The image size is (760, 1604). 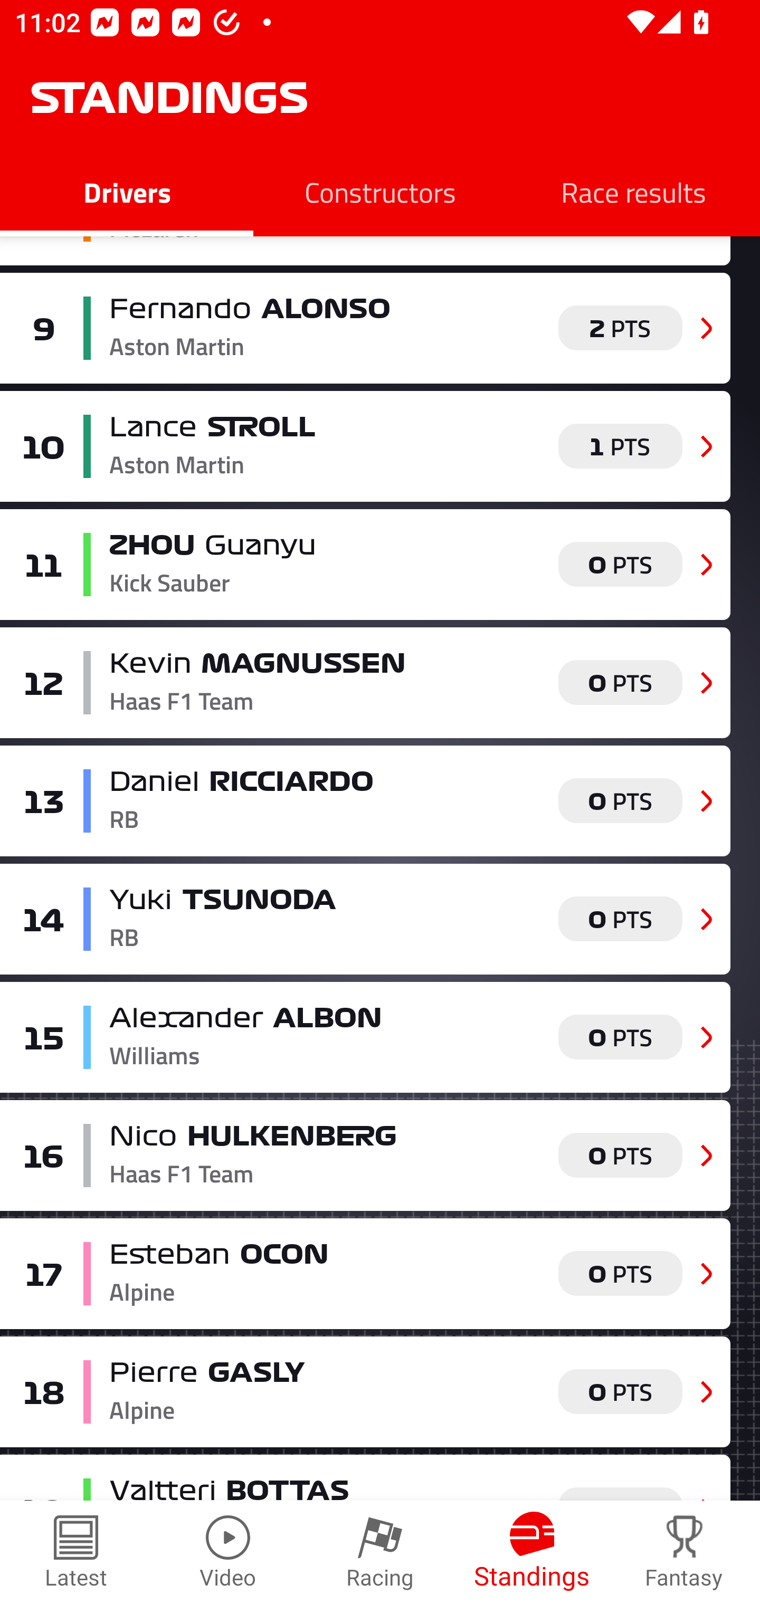 I want to click on Race results, so click(x=633, y=191).